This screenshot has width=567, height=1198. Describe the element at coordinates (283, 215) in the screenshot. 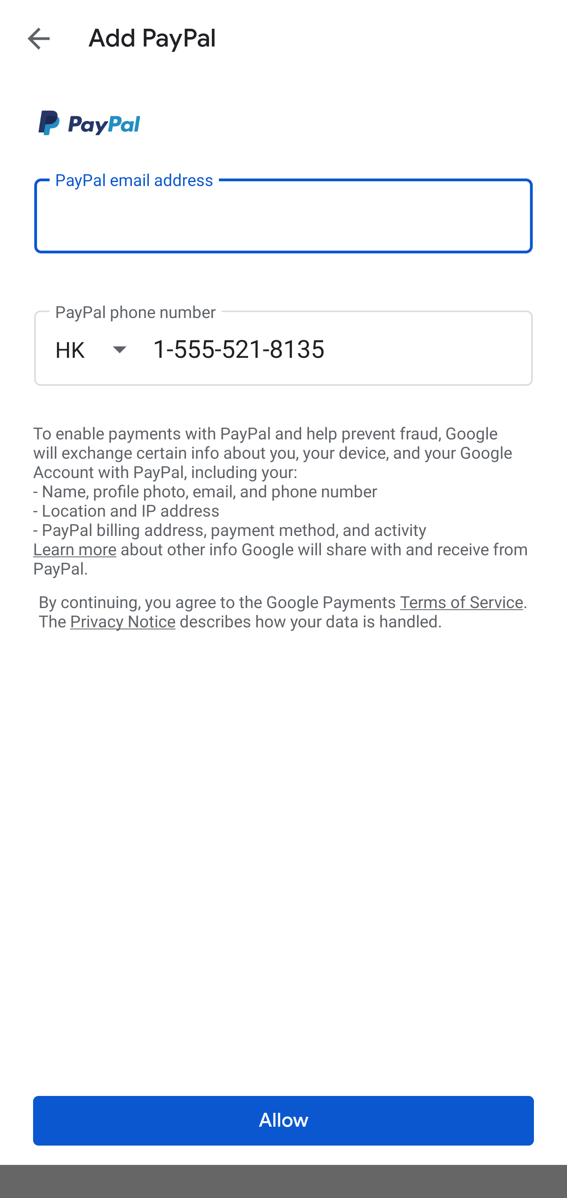

I see `PayPal email address` at that location.